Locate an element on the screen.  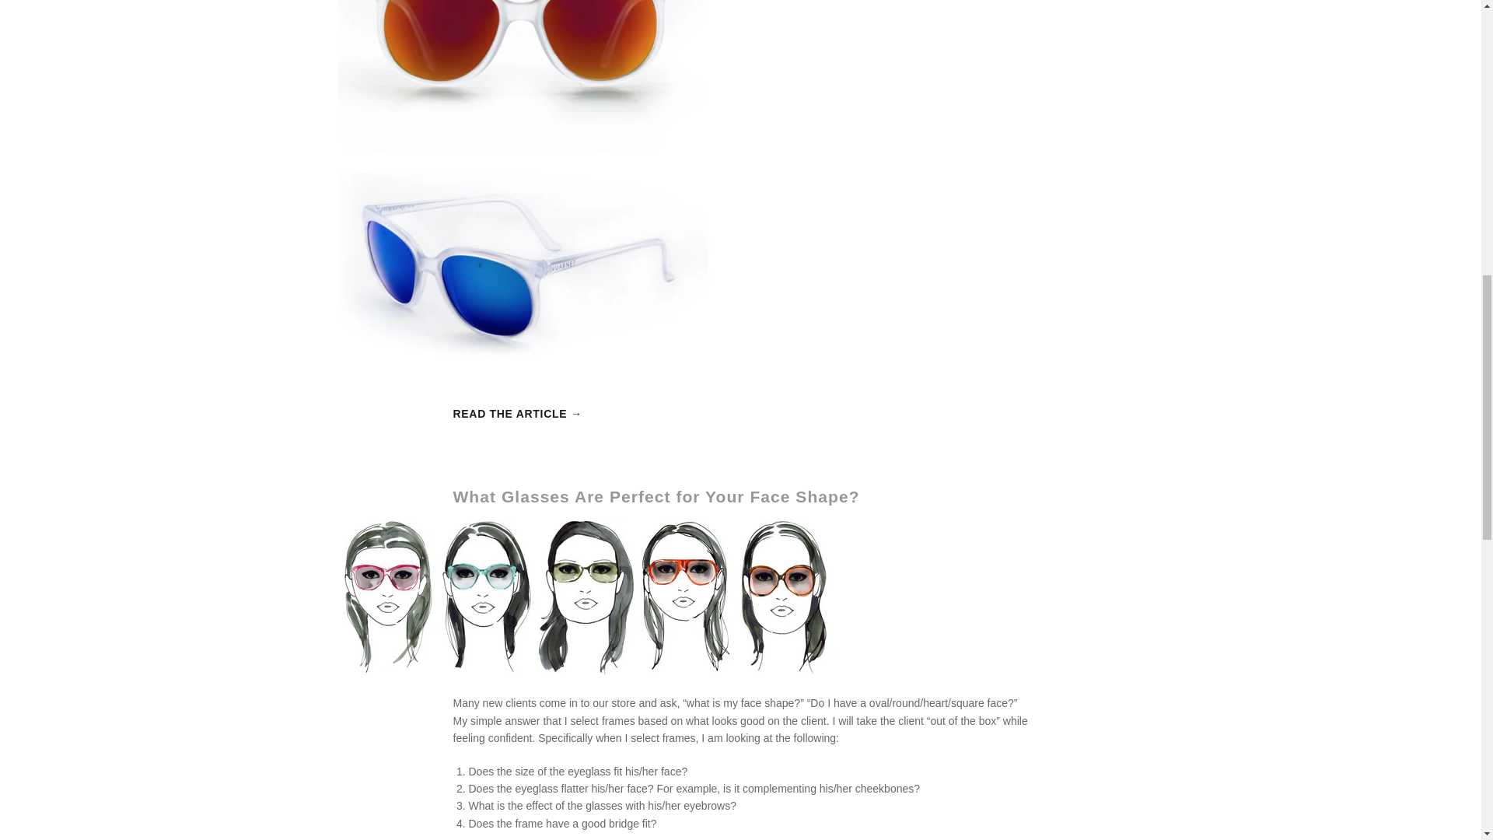
What Glasses Are Perfect for Your Face Shape? is located at coordinates (656, 496).